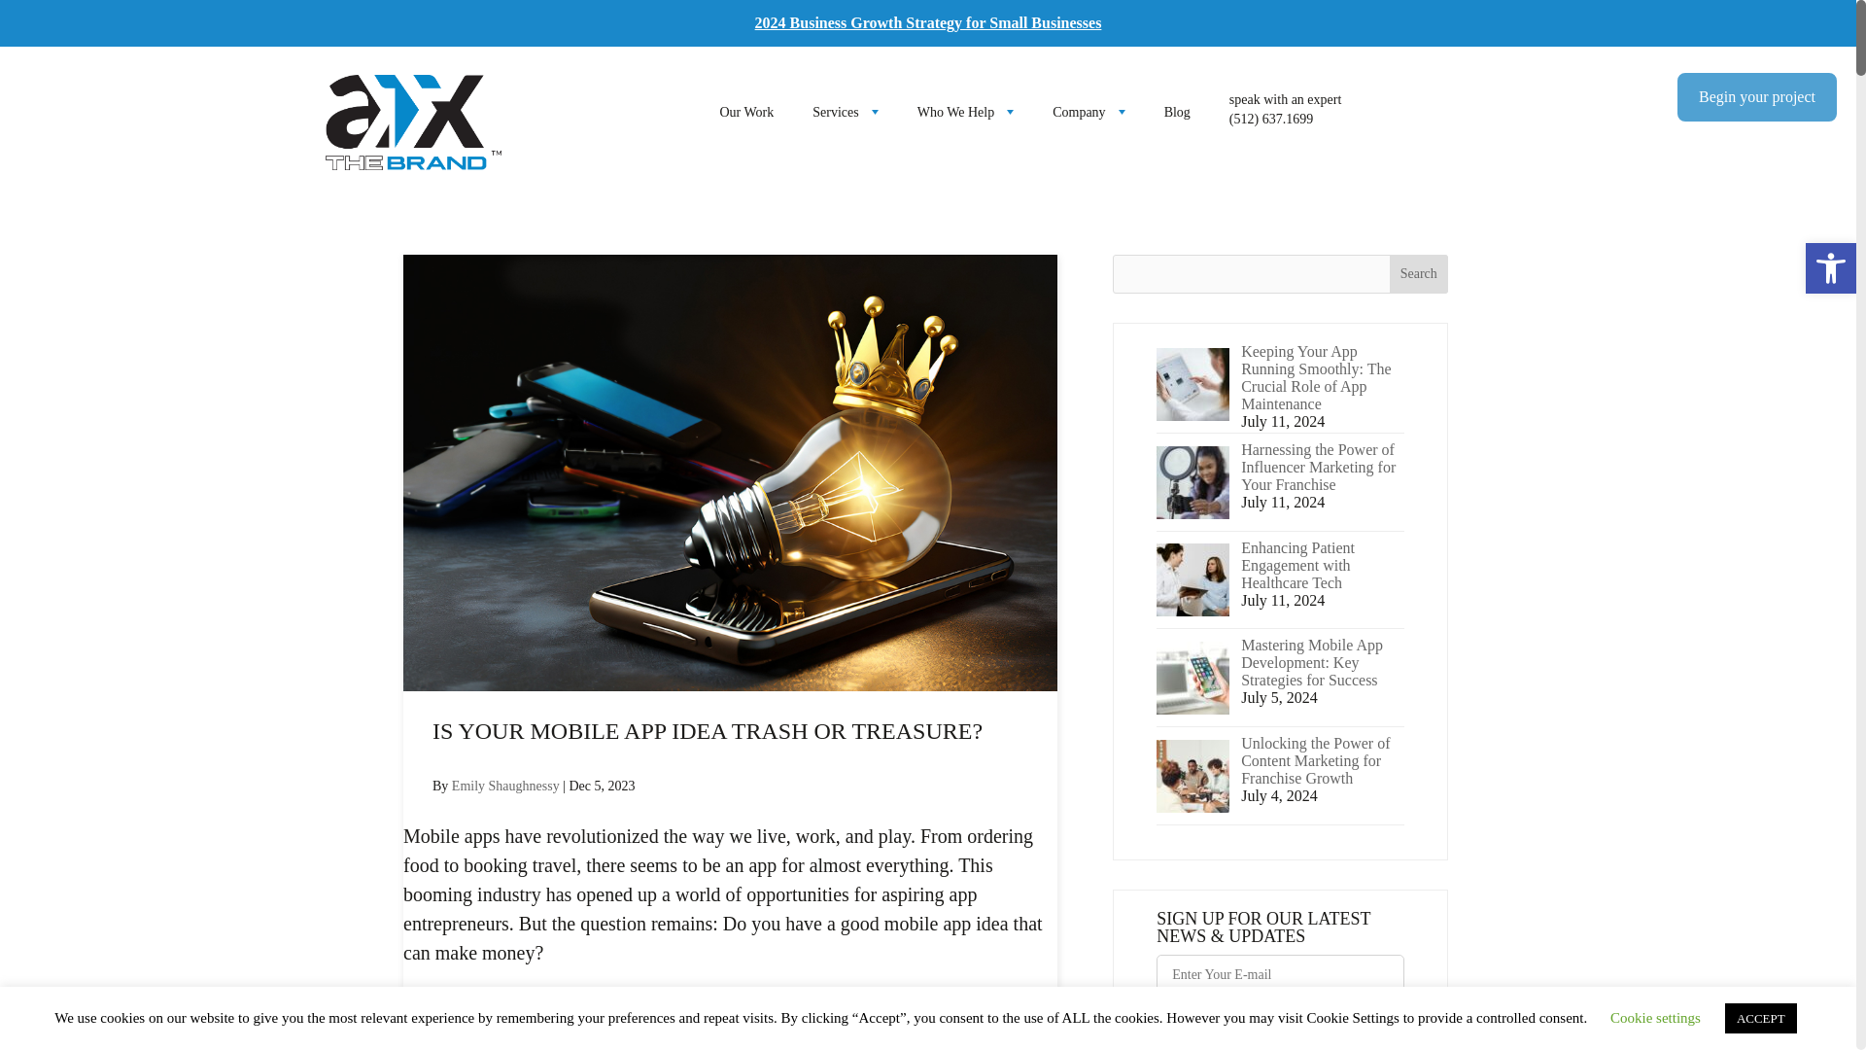  What do you see at coordinates (929, 23) in the screenshot?
I see `2024 Business Growth Strategy for Small Businesses` at bounding box center [929, 23].